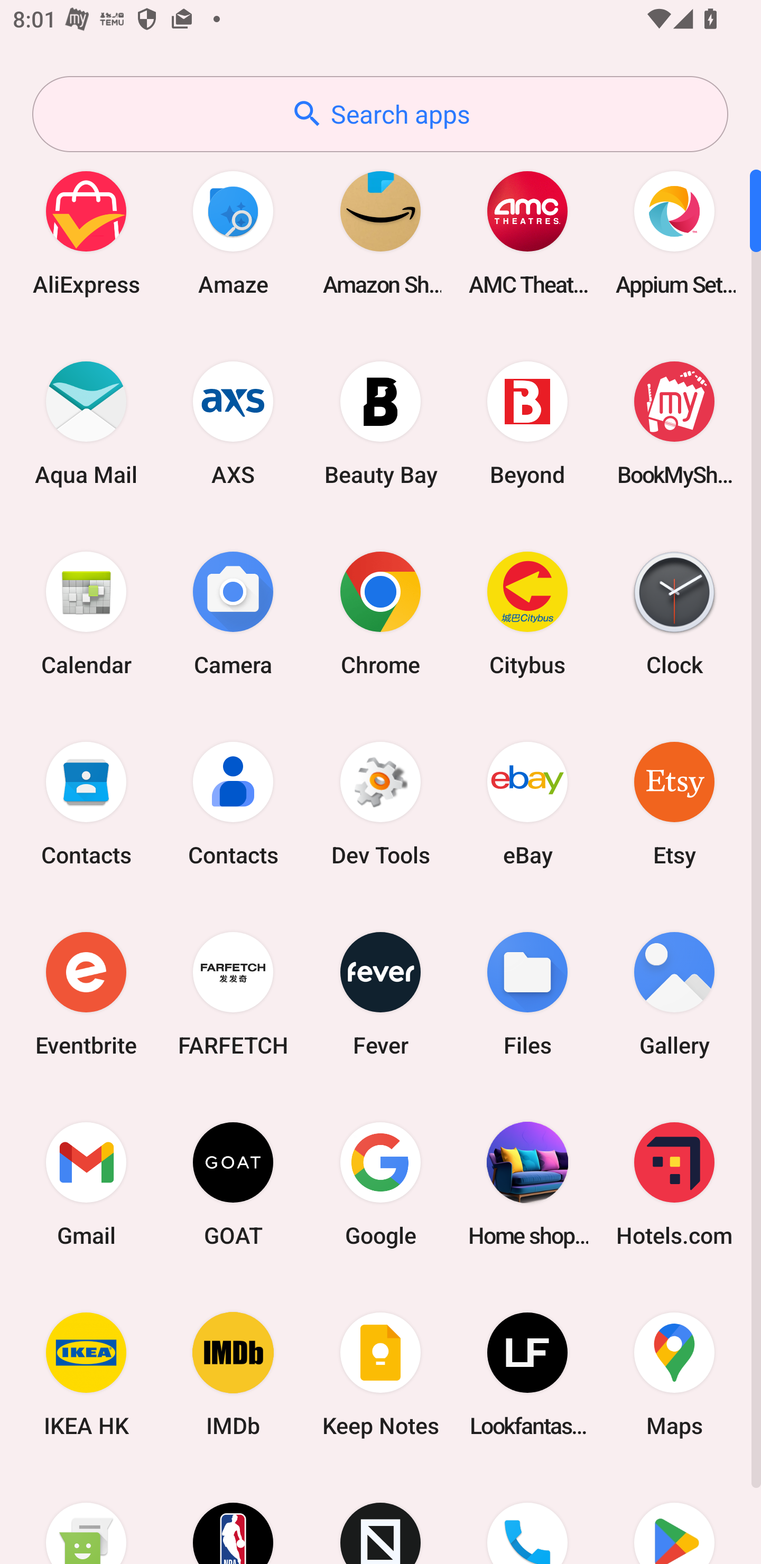 The height and width of the screenshot is (1564, 761). Describe the element at coordinates (233, 1184) in the screenshot. I see `GOAT` at that location.